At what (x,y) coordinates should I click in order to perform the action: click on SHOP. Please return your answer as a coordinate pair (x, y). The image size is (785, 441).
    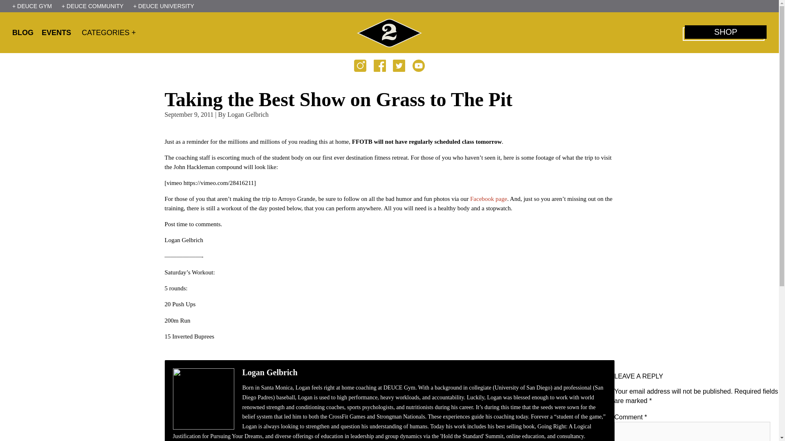
    Looking at the image, I should click on (725, 32).